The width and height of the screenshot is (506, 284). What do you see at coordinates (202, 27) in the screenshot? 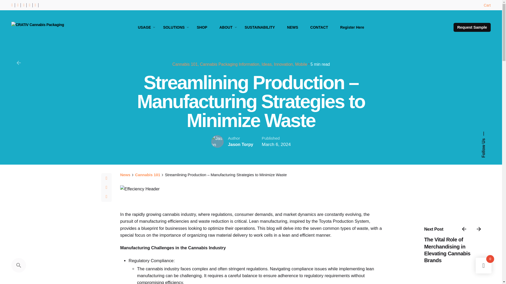
I see `SHOP` at bounding box center [202, 27].